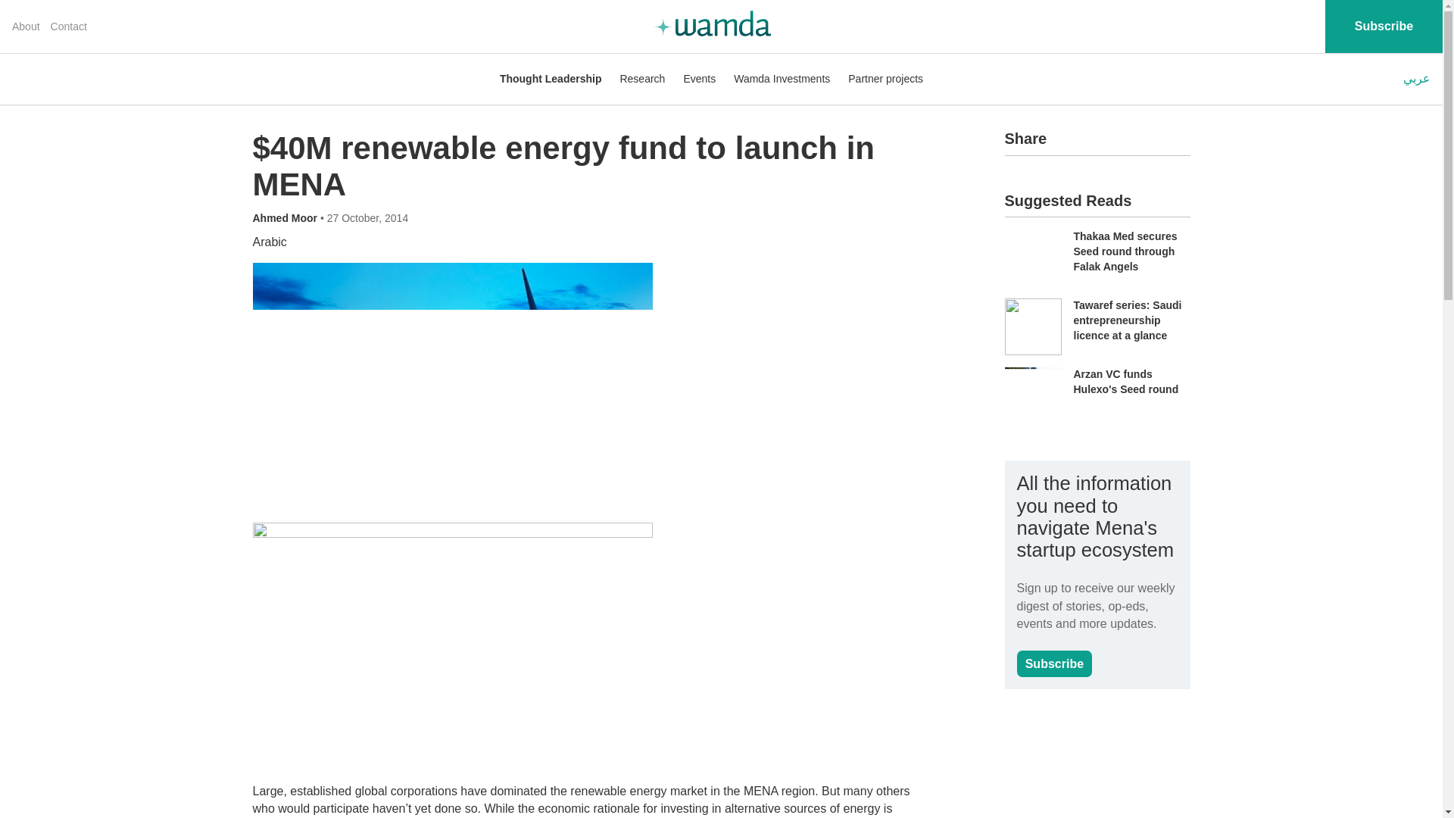  Describe the element at coordinates (1127, 382) in the screenshot. I see `Arzan VC funds Hulexo's Seed round` at that location.